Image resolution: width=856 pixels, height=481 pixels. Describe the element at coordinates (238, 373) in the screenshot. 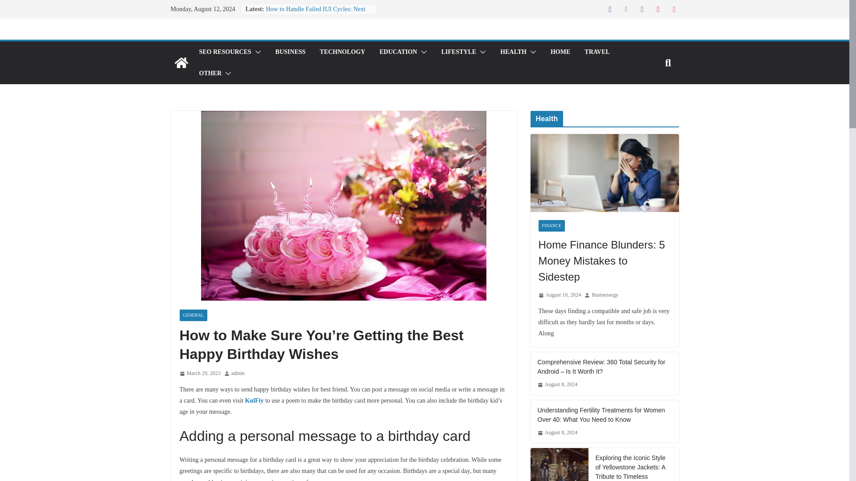

I see `admin` at that location.